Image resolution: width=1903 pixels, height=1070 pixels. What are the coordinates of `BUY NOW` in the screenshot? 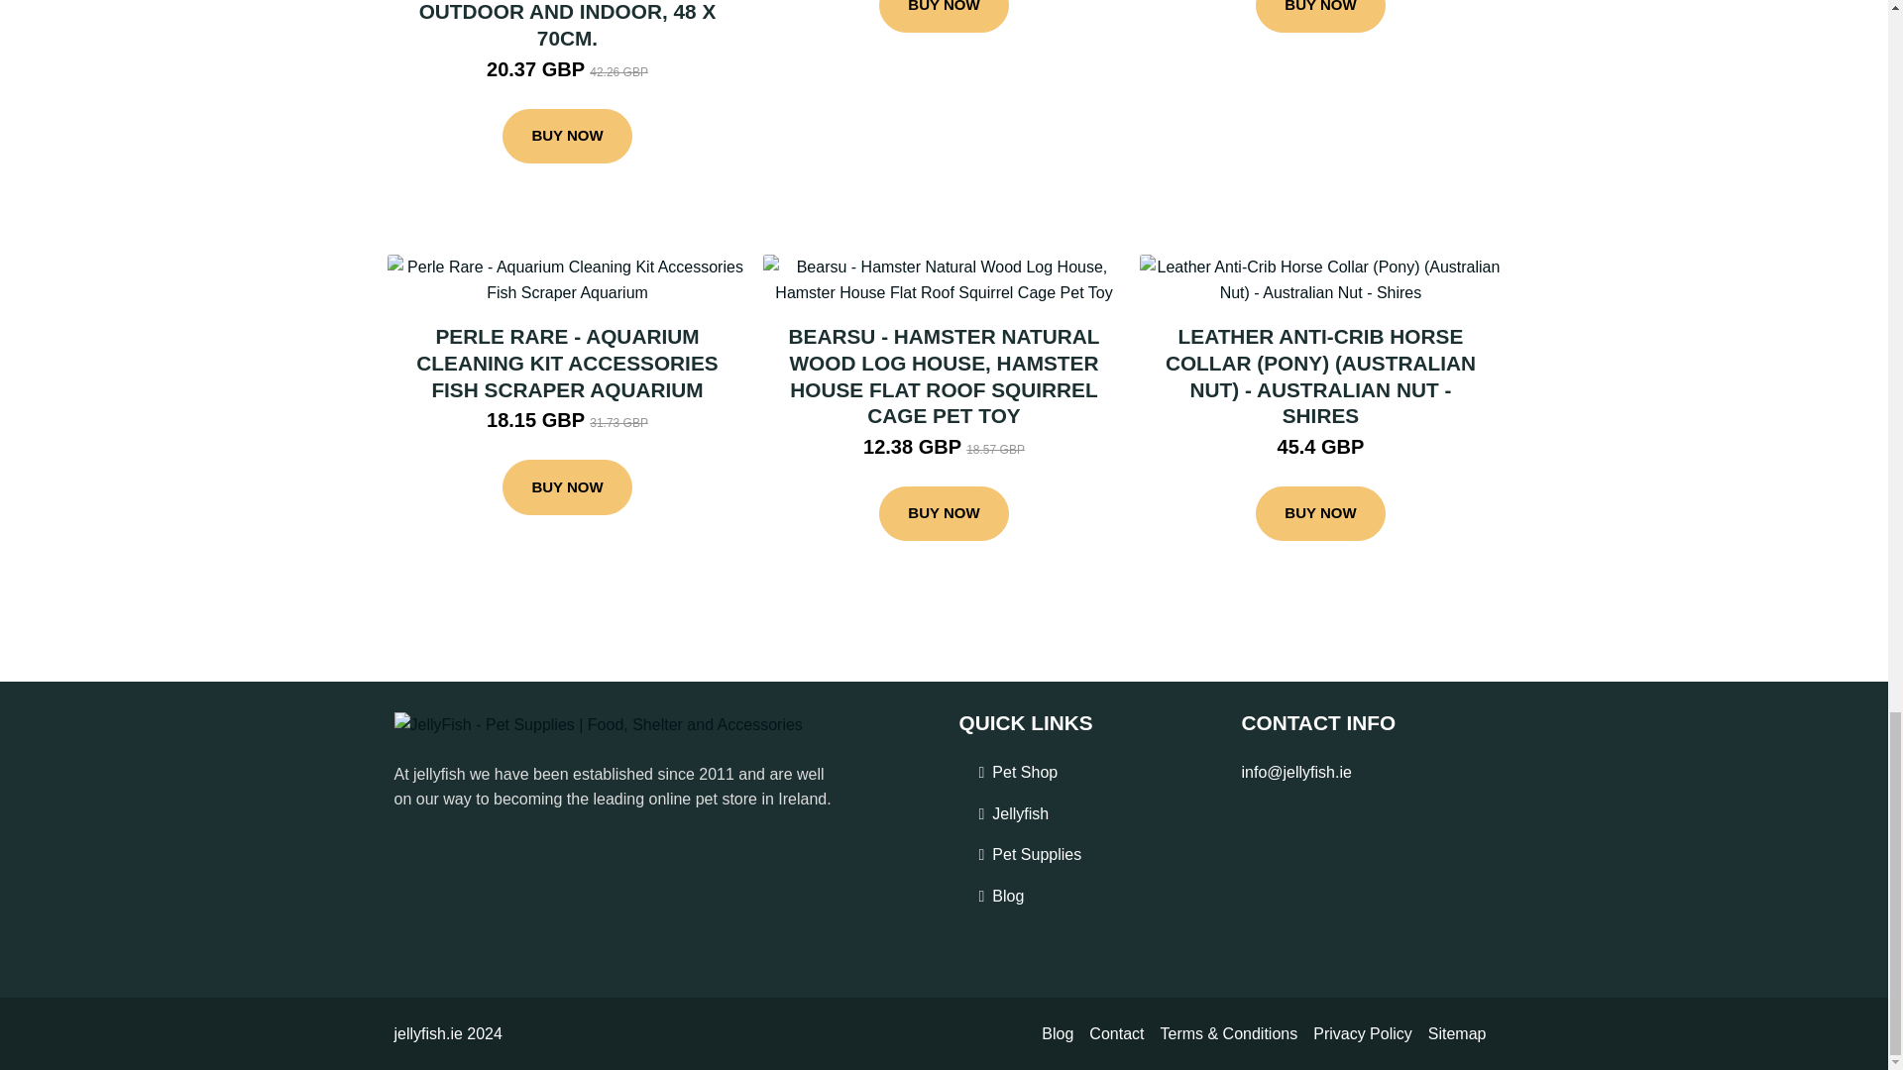 It's located at (567, 137).